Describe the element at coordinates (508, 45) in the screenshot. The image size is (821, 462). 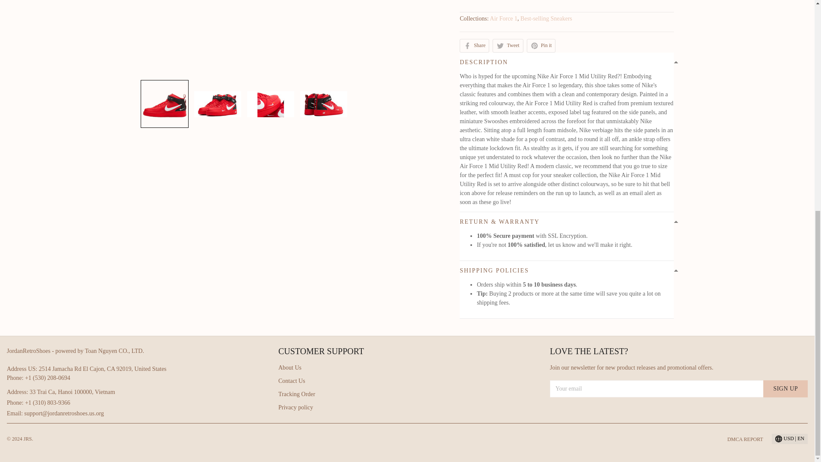
I see `Share on Twitter` at that location.